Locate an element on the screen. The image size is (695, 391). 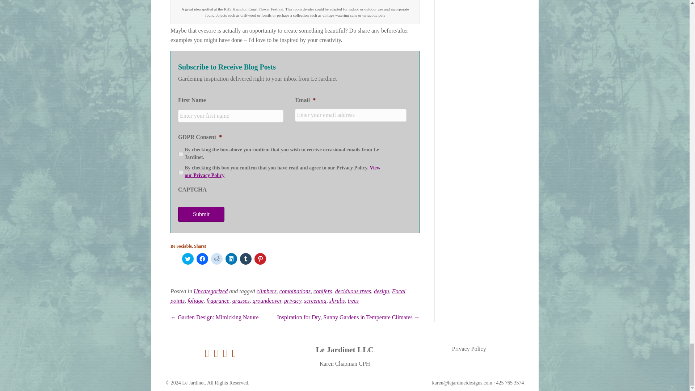
Click to share on Tumblr is located at coordinates (245, 258).